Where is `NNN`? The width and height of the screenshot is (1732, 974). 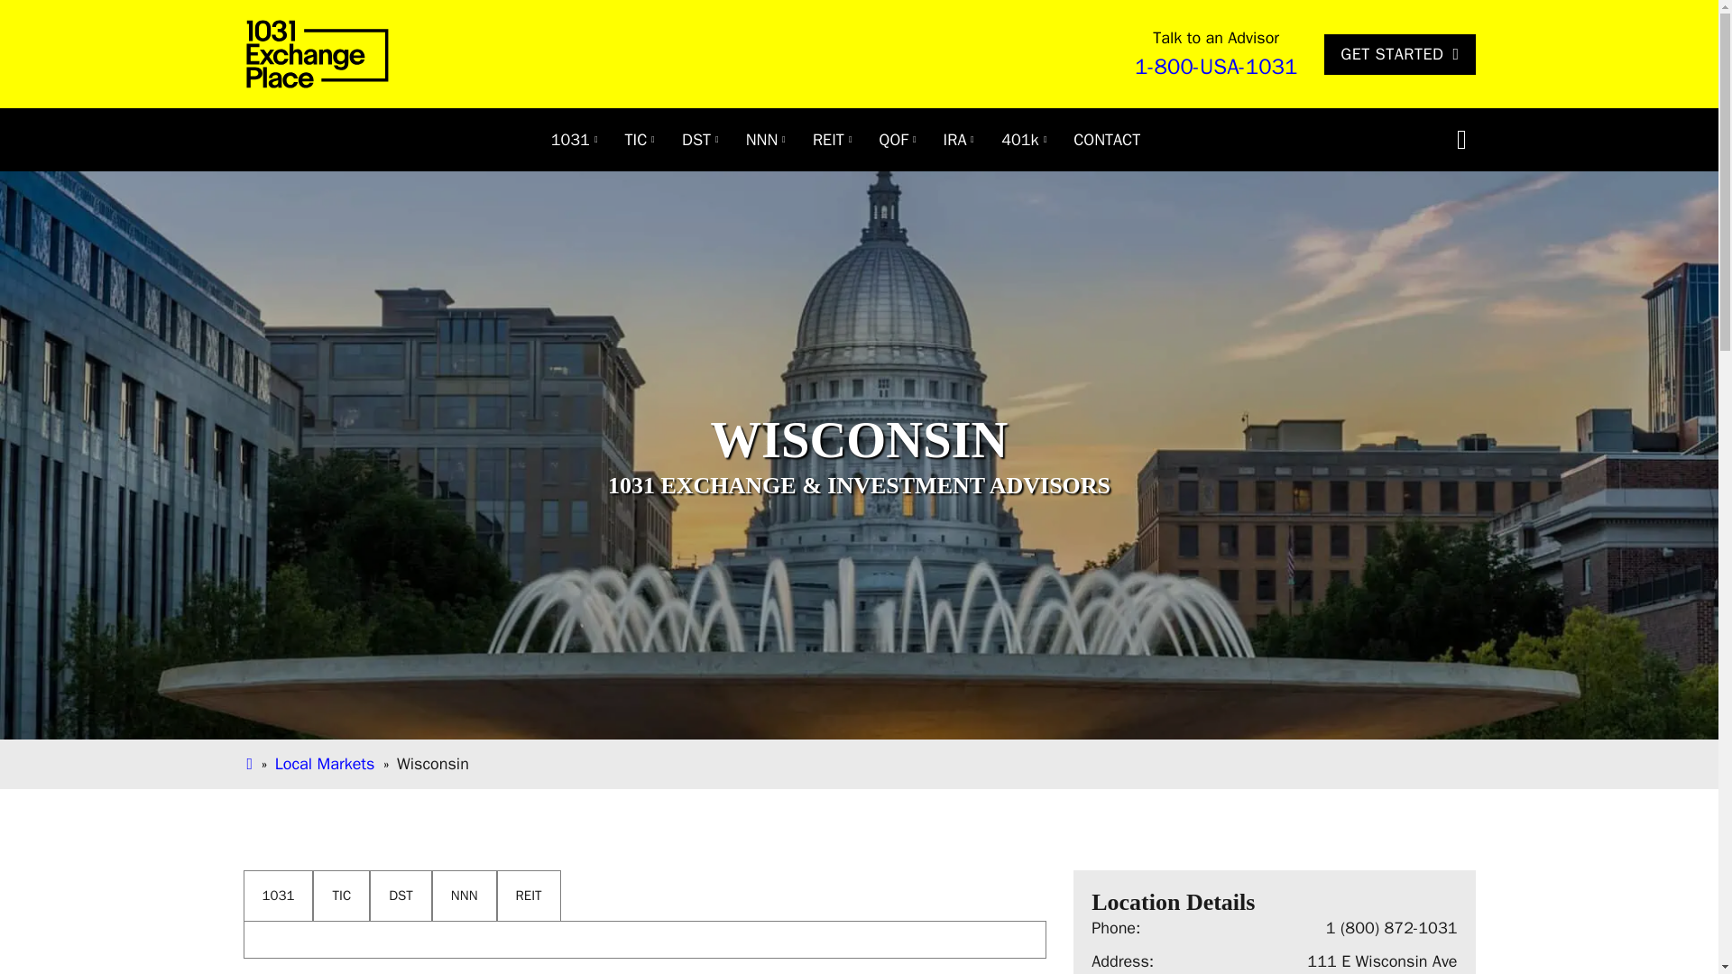
NNN is located at coordinates (761, 139).